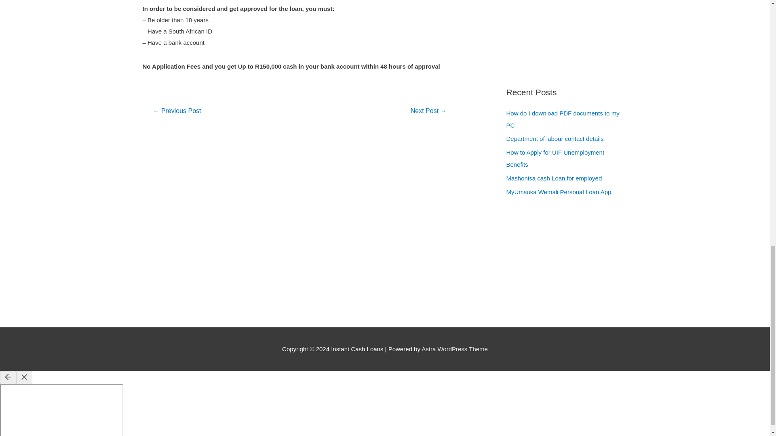 Image resolution: width=776 pixels, height=436 pixels. I want to click on MyUmsuka Wemali Personal Loan App, so click(559, 191).